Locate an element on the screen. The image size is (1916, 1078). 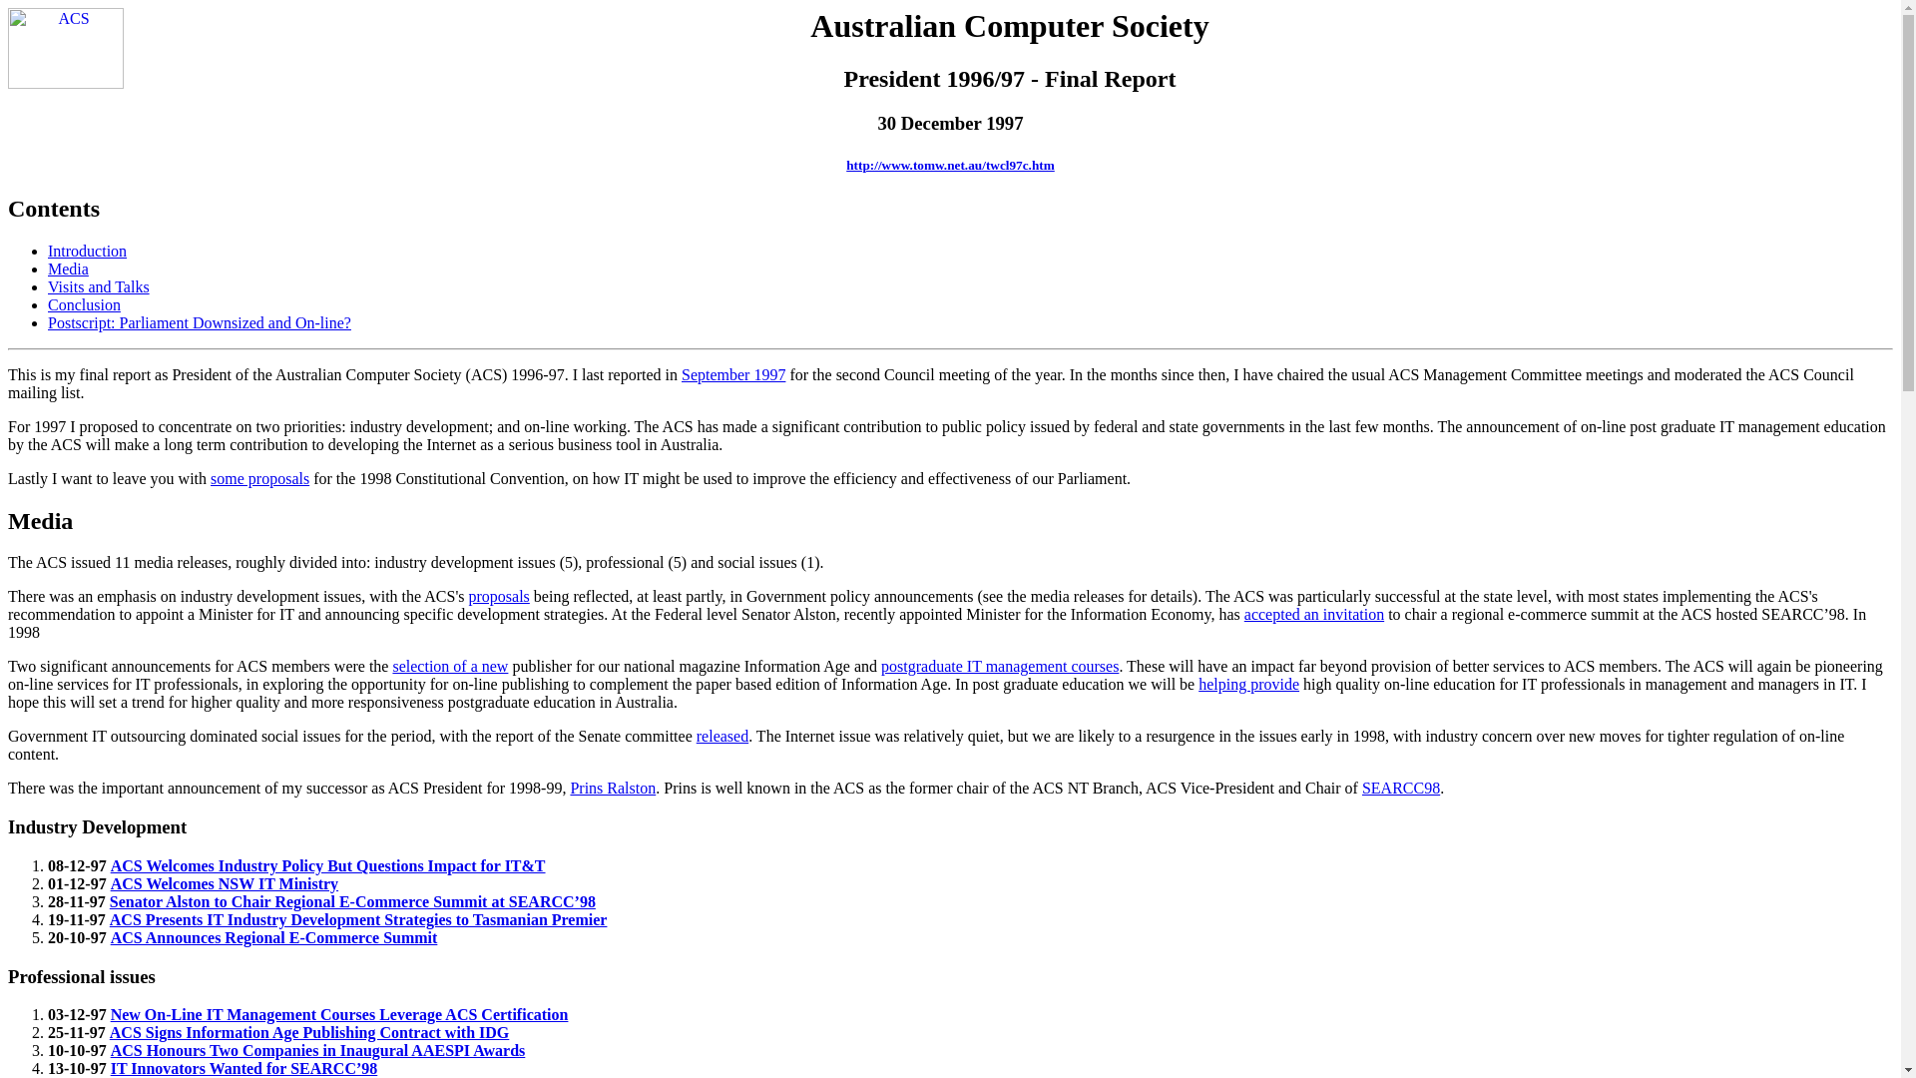
Visits and Talks is located at coordinates (99, 287).